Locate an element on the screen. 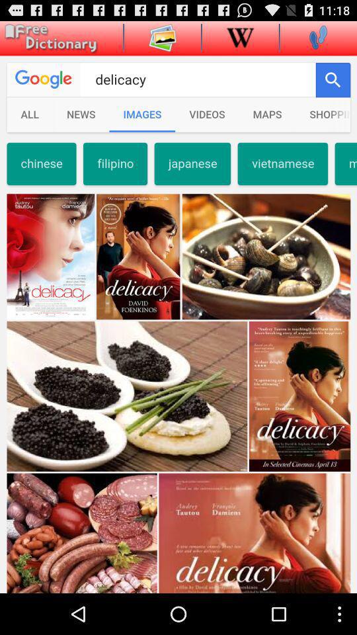  go to advertisement is located at coordinates (49, 38).